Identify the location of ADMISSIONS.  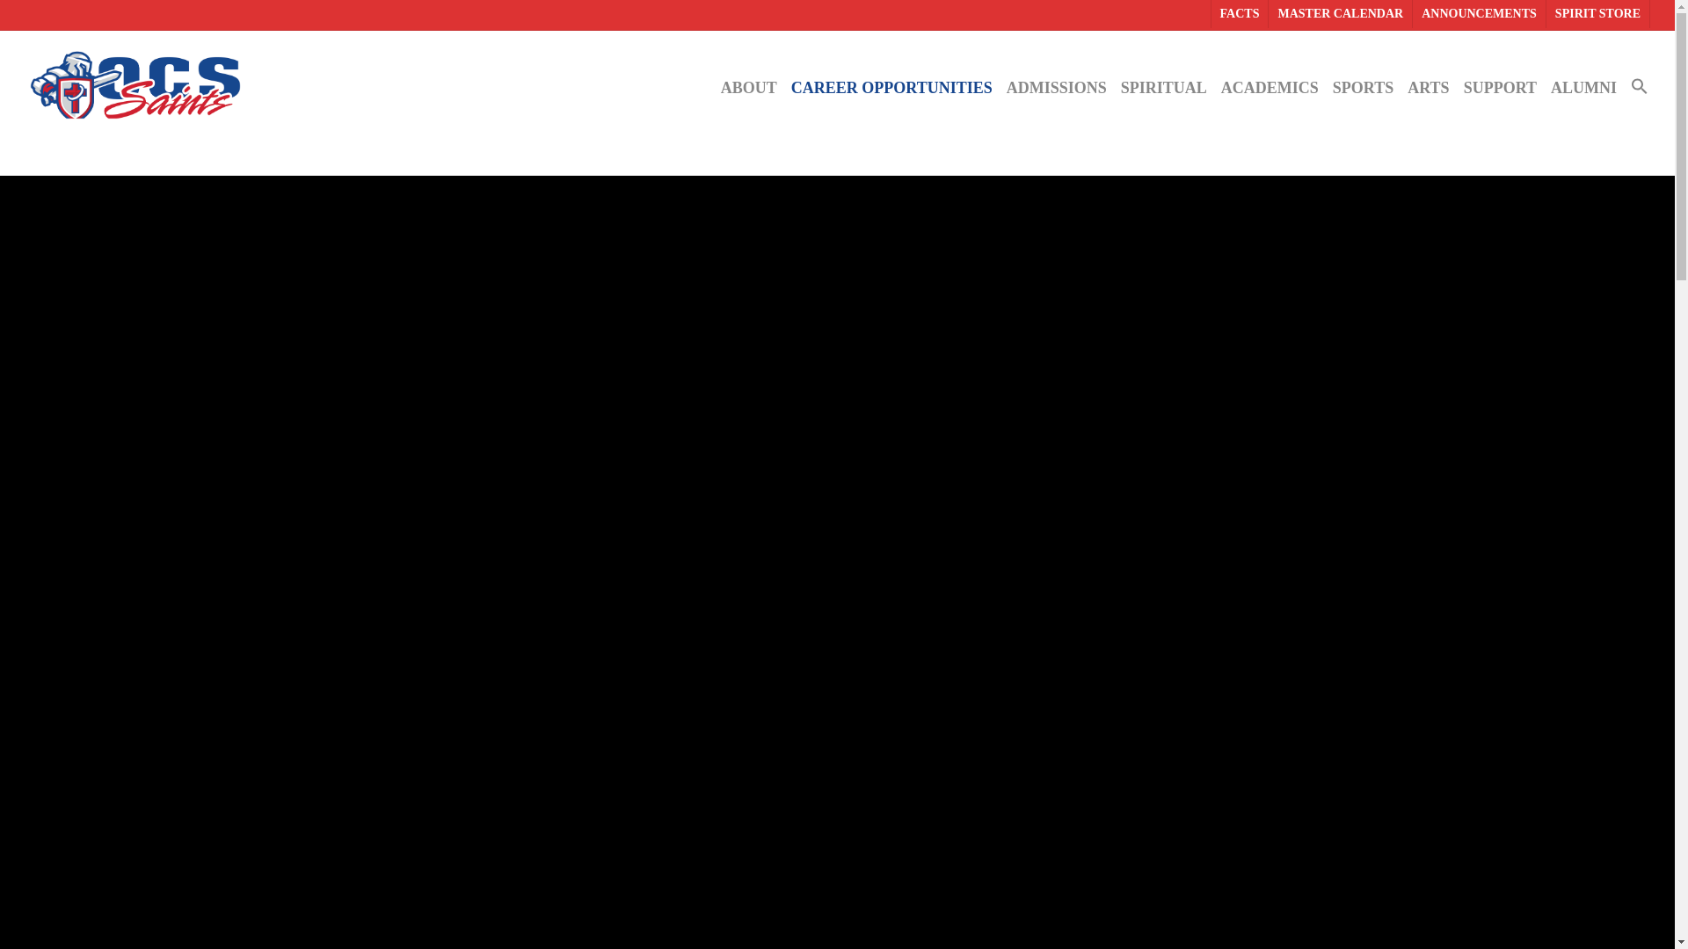
(1057, 88).